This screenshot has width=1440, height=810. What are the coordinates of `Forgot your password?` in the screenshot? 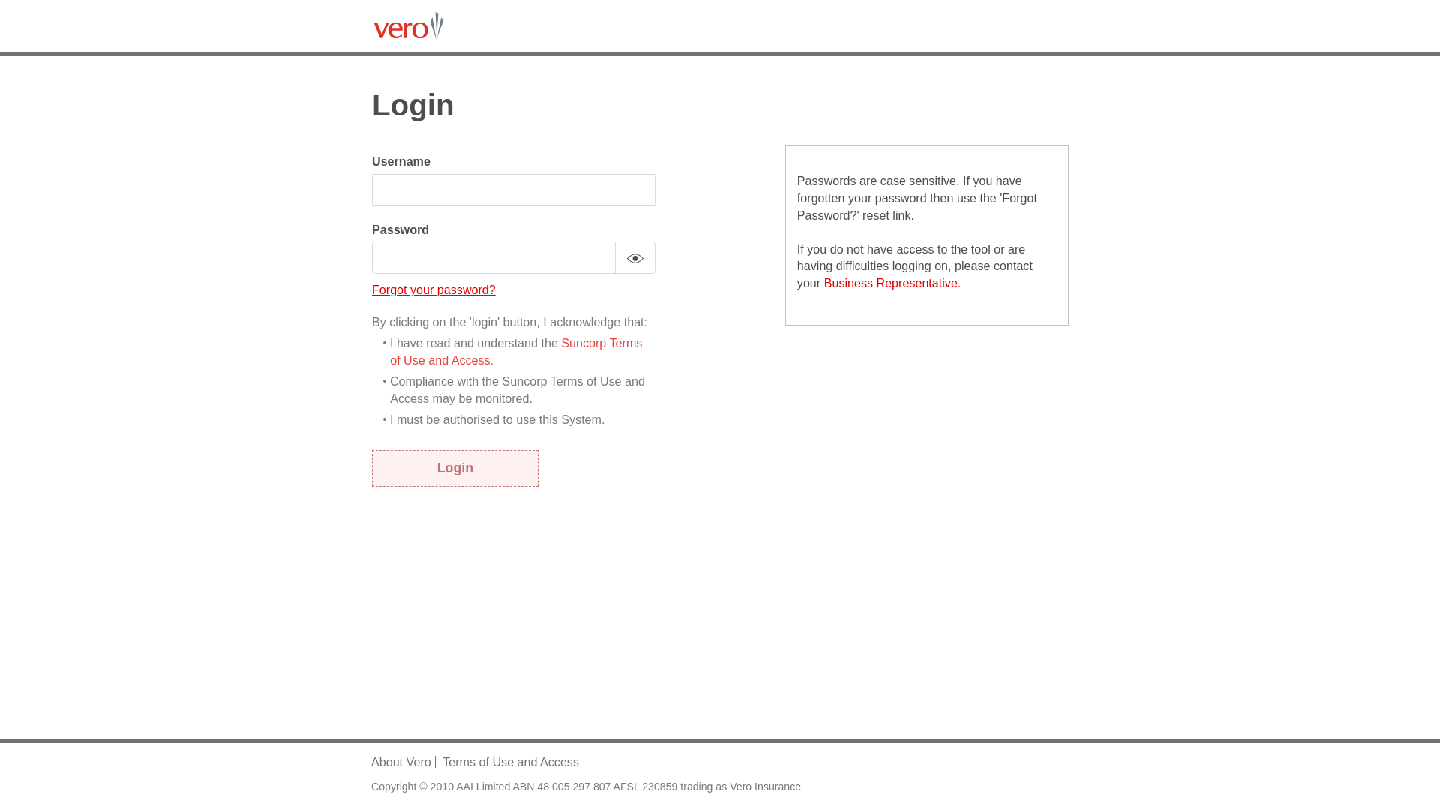 It's located at (433, 289).